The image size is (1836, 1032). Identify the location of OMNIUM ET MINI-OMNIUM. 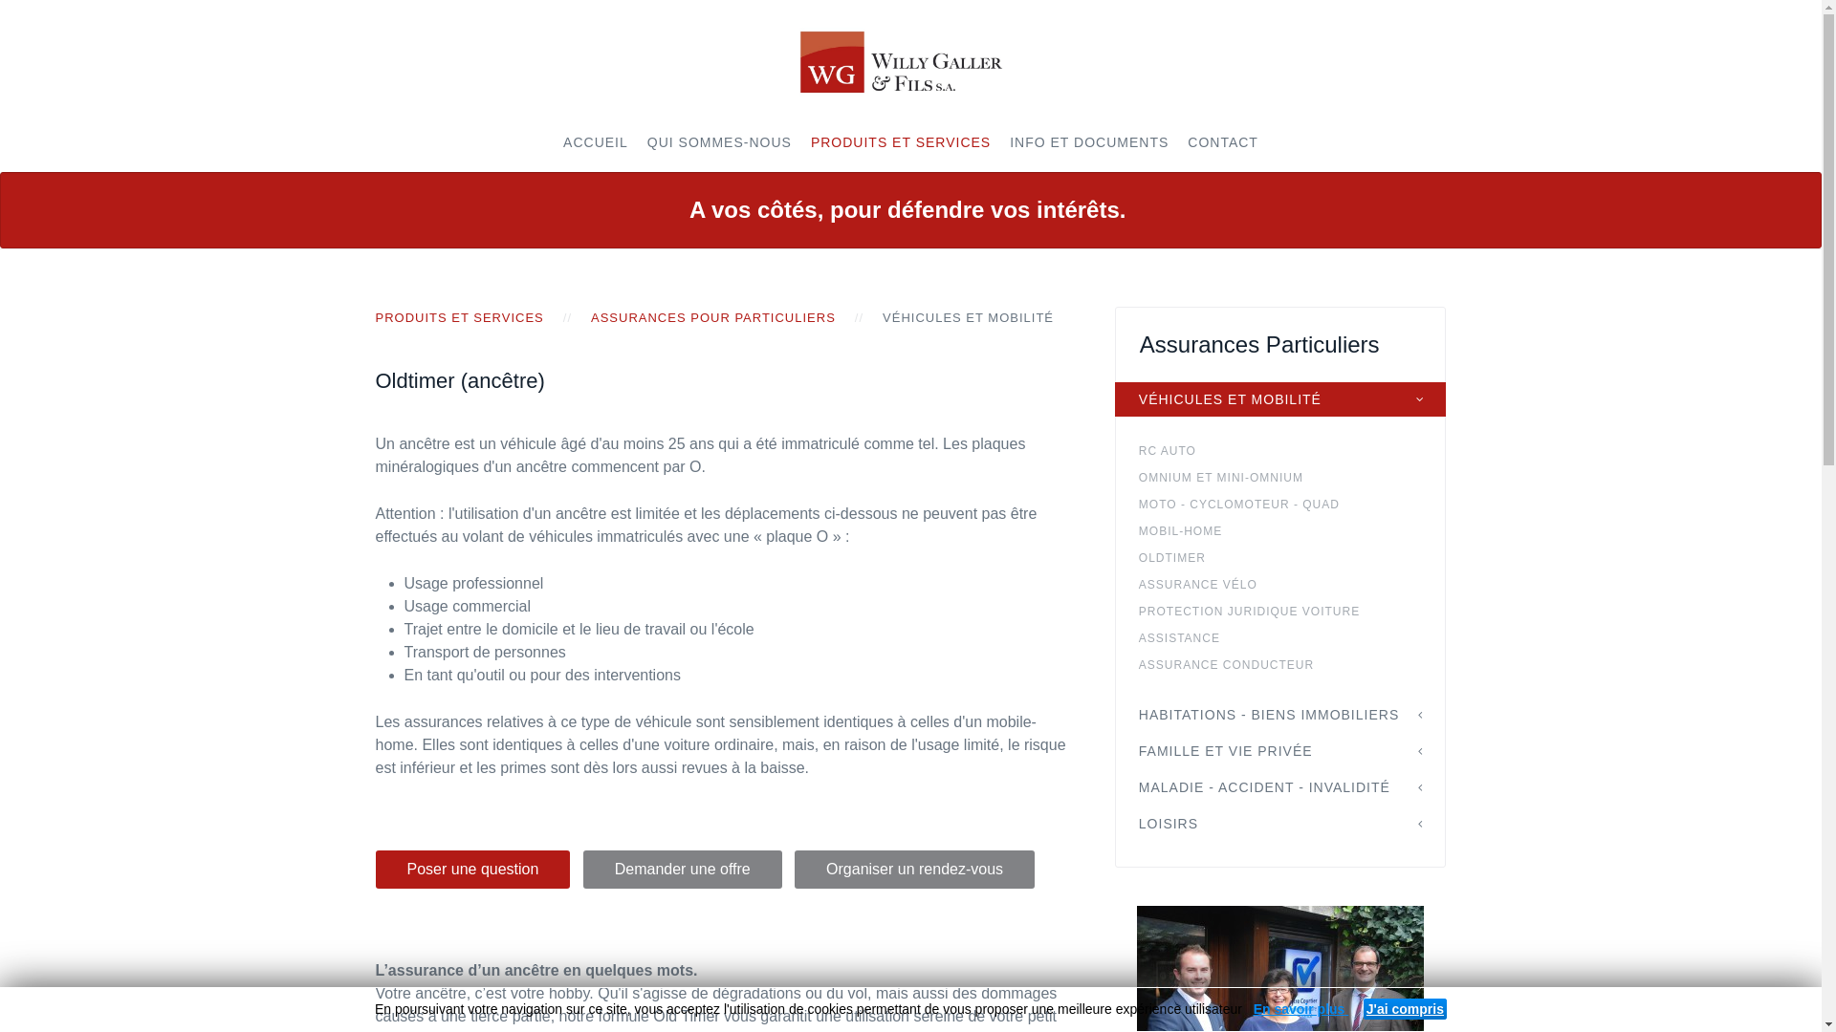
(1293, 478).